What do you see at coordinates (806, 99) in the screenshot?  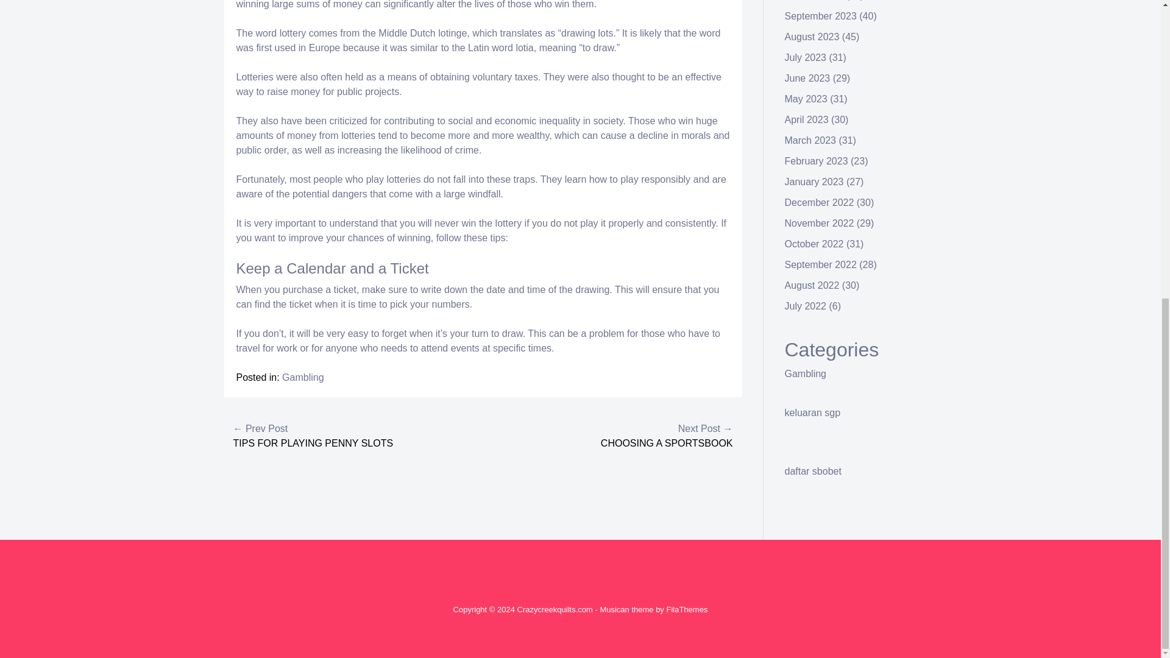 I see `May 2023` at bounding box center [806, 99].